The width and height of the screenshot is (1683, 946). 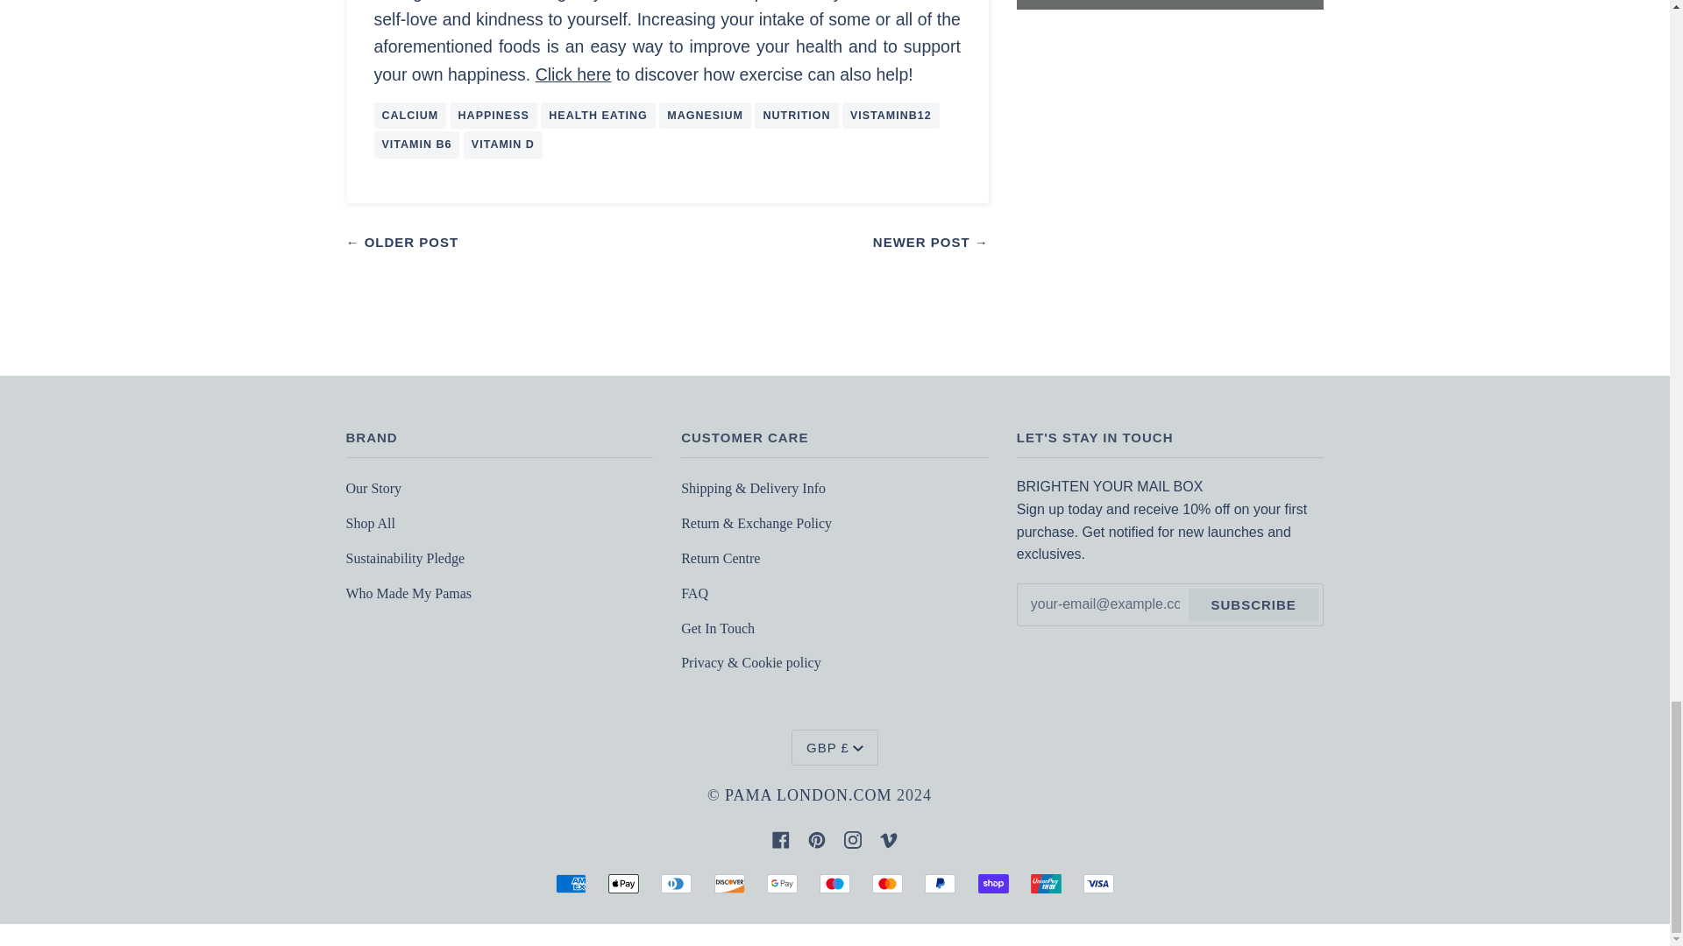 What do you see at coordinates (817, 837) in the screenshot?
I see `Pinterest` at bounding box center [817, 837].